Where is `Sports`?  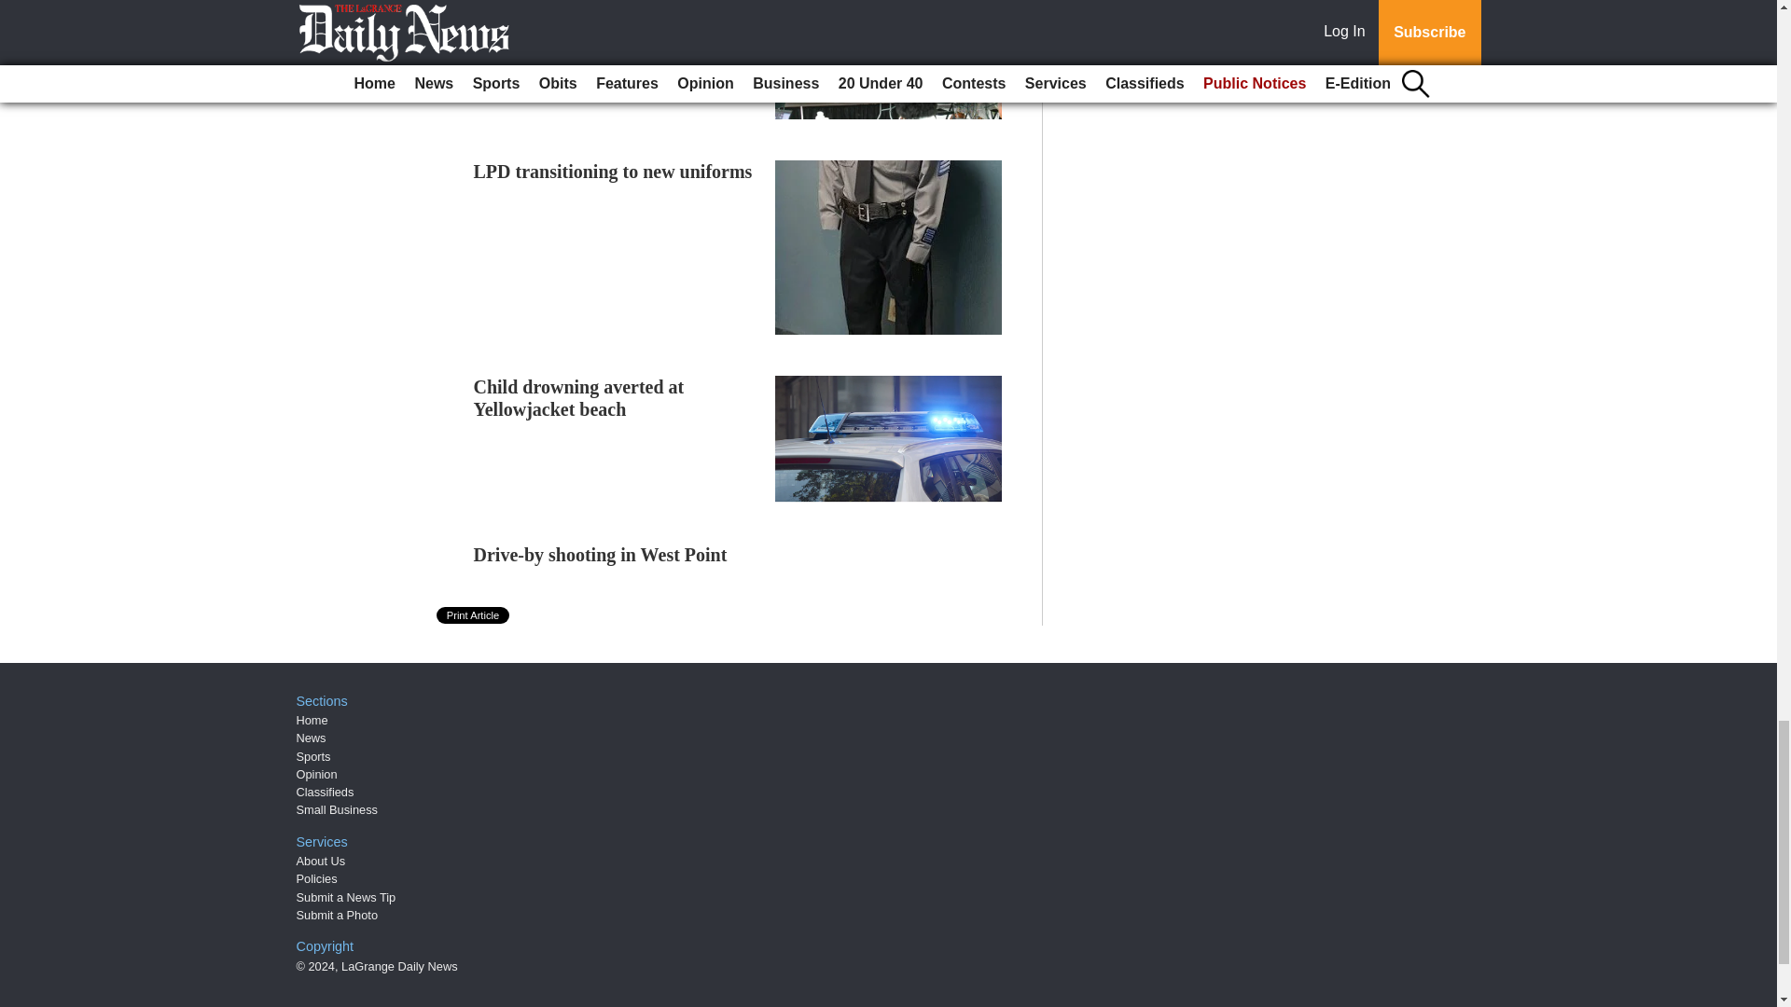 Sports is located at coordinates (313, 755).